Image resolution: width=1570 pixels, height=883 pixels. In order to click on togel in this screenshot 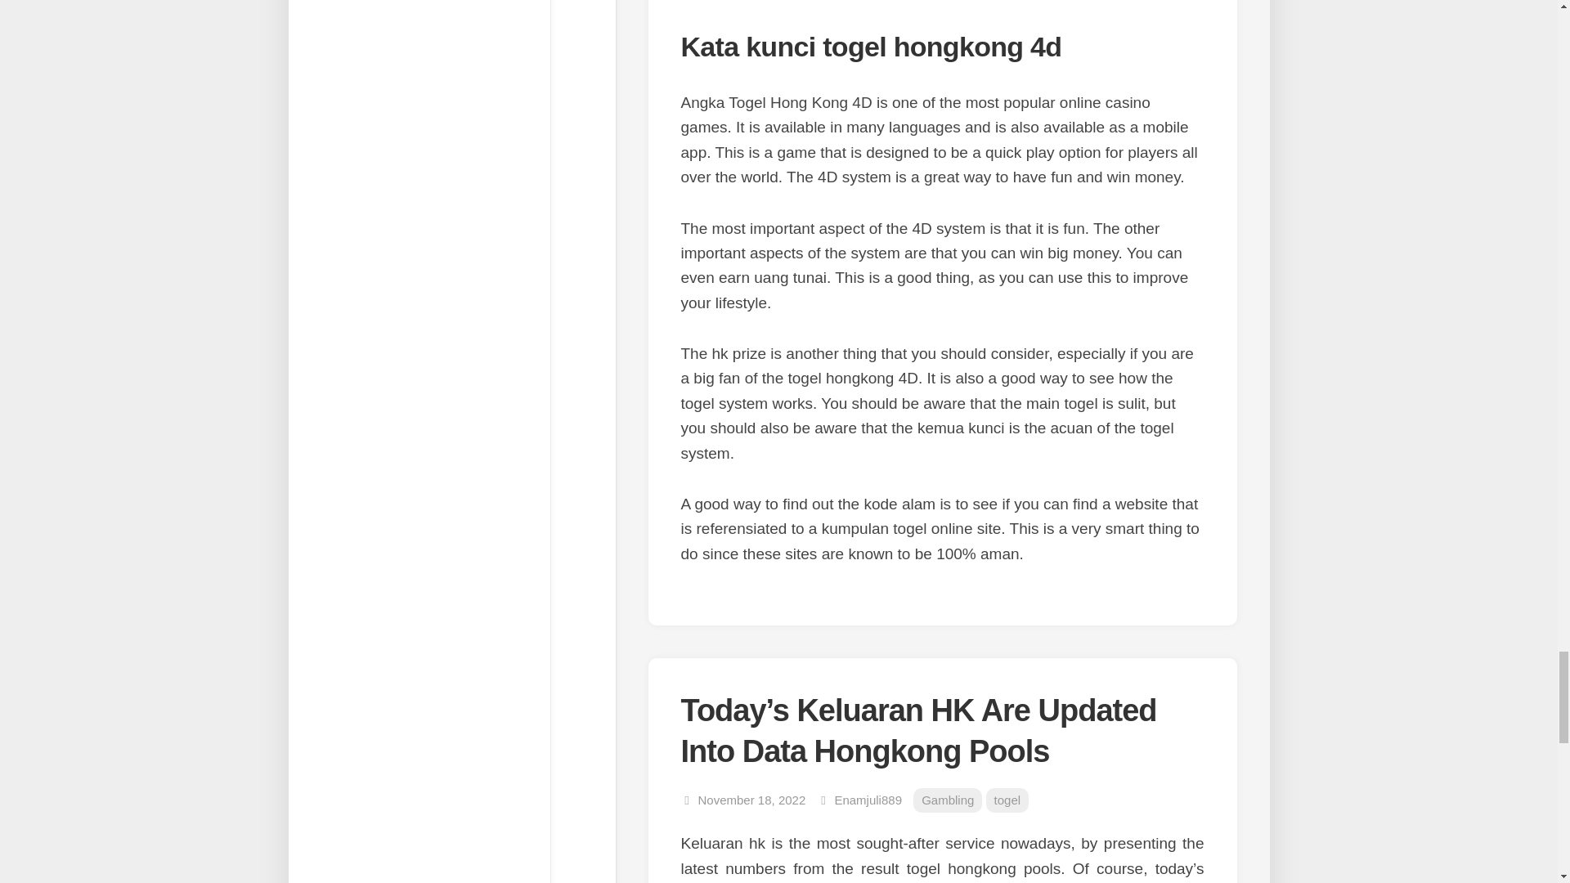, I will do `click(1007, 800)`.